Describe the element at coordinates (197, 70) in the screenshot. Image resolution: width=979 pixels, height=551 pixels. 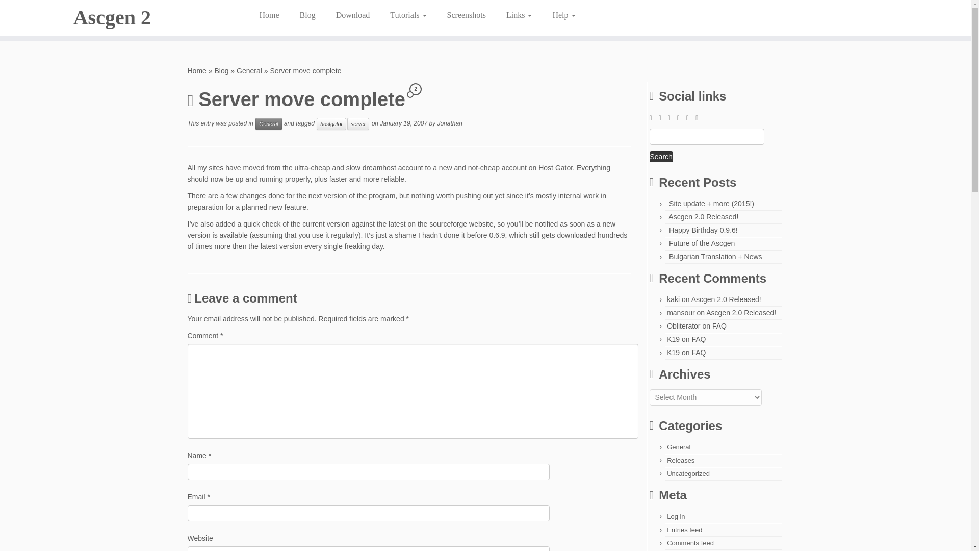
I see `Ascgen 2` at that location.